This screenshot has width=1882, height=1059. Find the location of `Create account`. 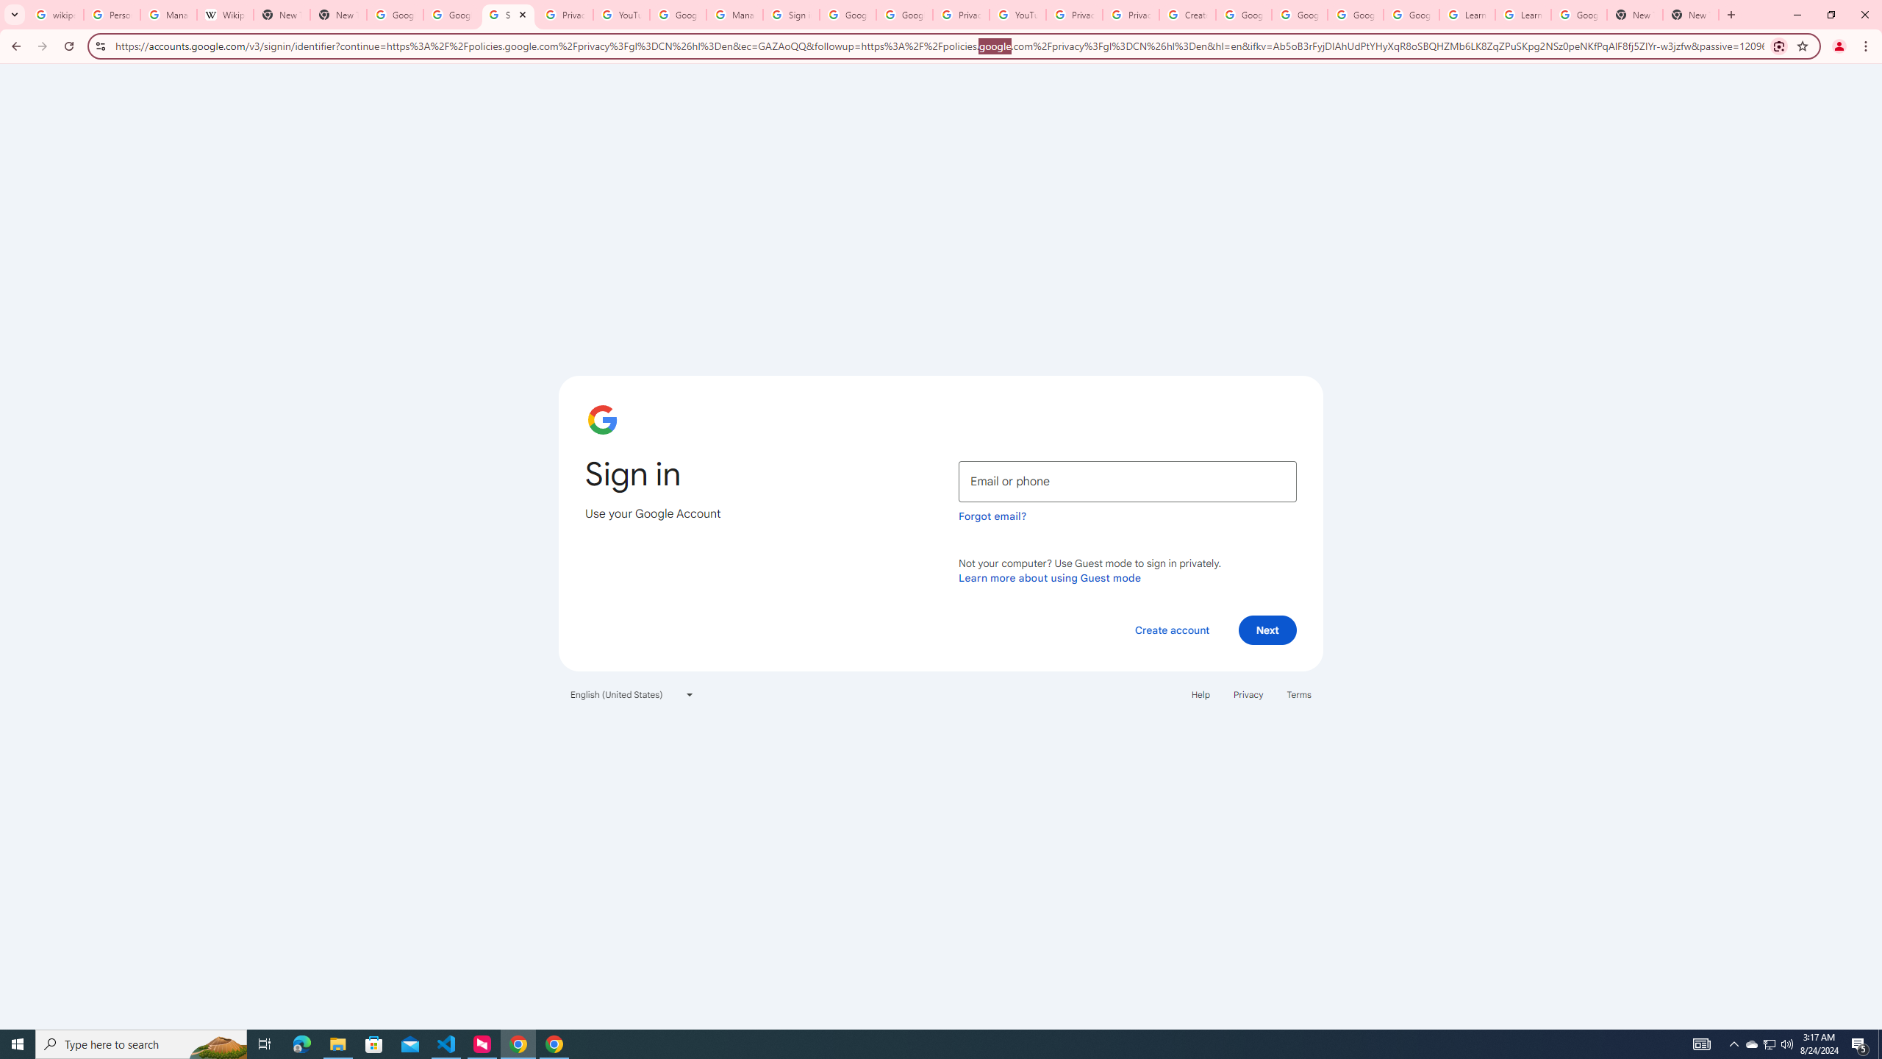

Create account is located at coordinates (1171, 630).